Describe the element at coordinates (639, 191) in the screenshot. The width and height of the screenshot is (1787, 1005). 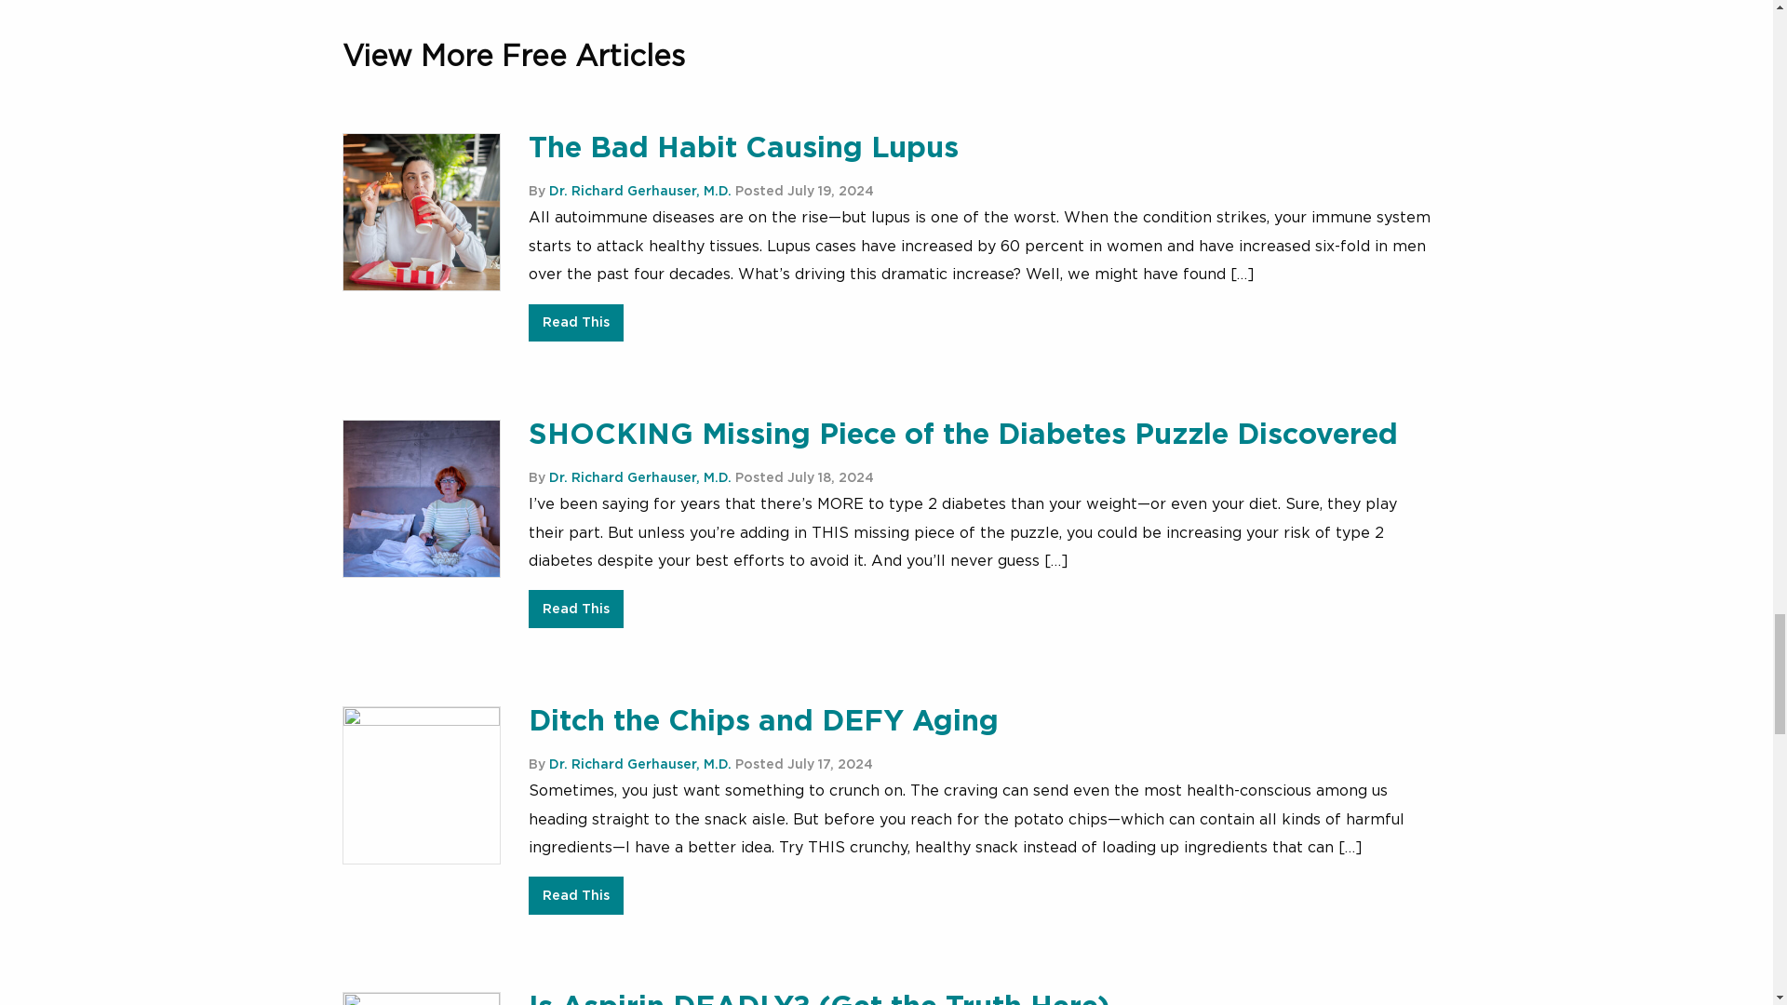
I see `Dr. Richard Gerhauser, M.D.` at that location.